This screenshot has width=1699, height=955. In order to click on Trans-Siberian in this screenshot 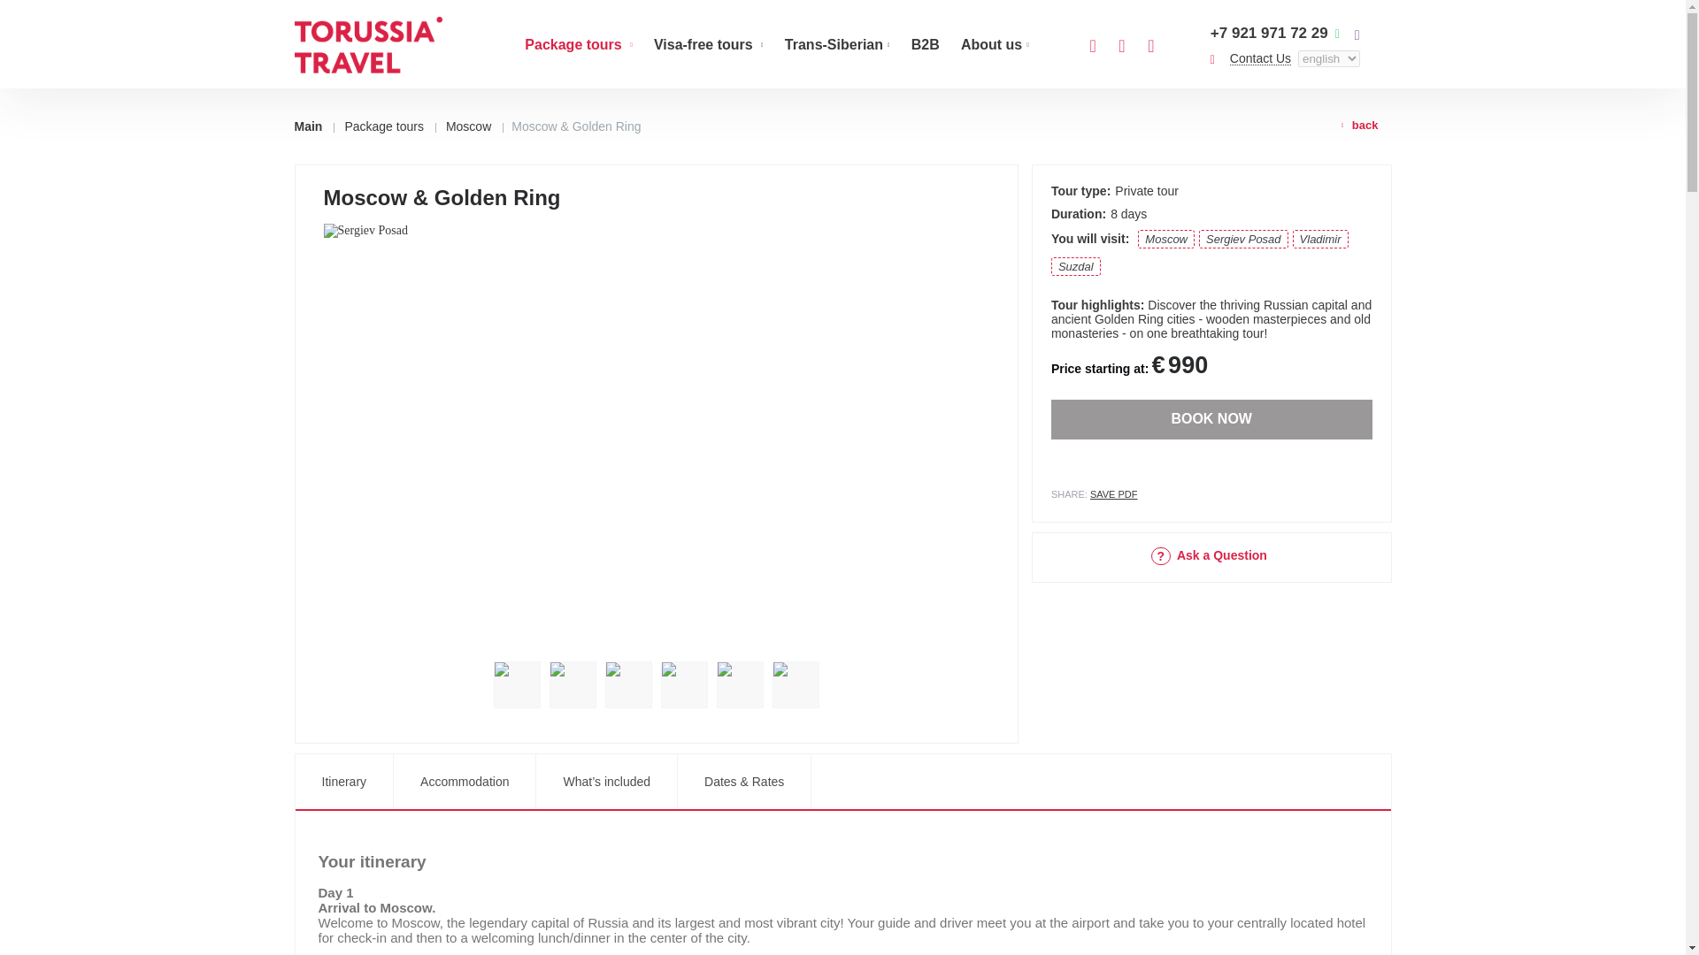, I will do `click(837, 45)`.